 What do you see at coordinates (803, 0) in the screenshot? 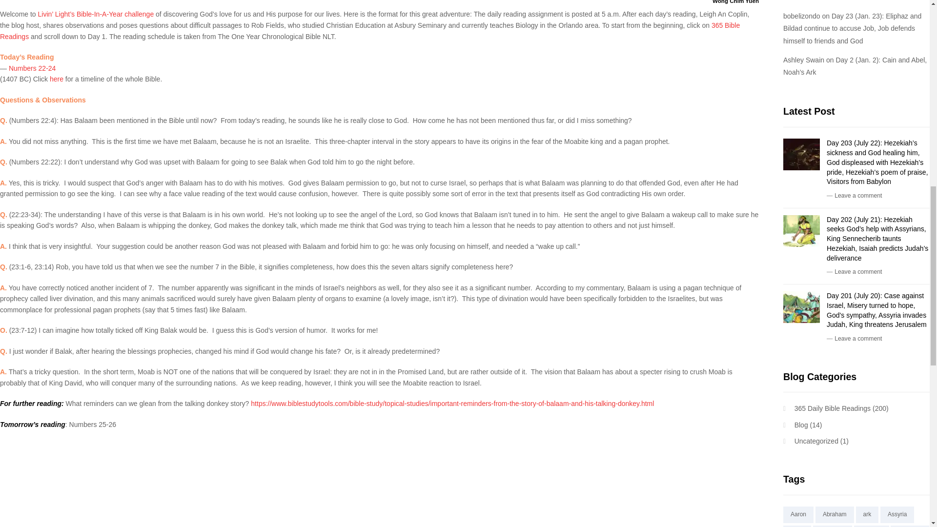
I see `Bob Elizondo` at bounding box center [803, 0].